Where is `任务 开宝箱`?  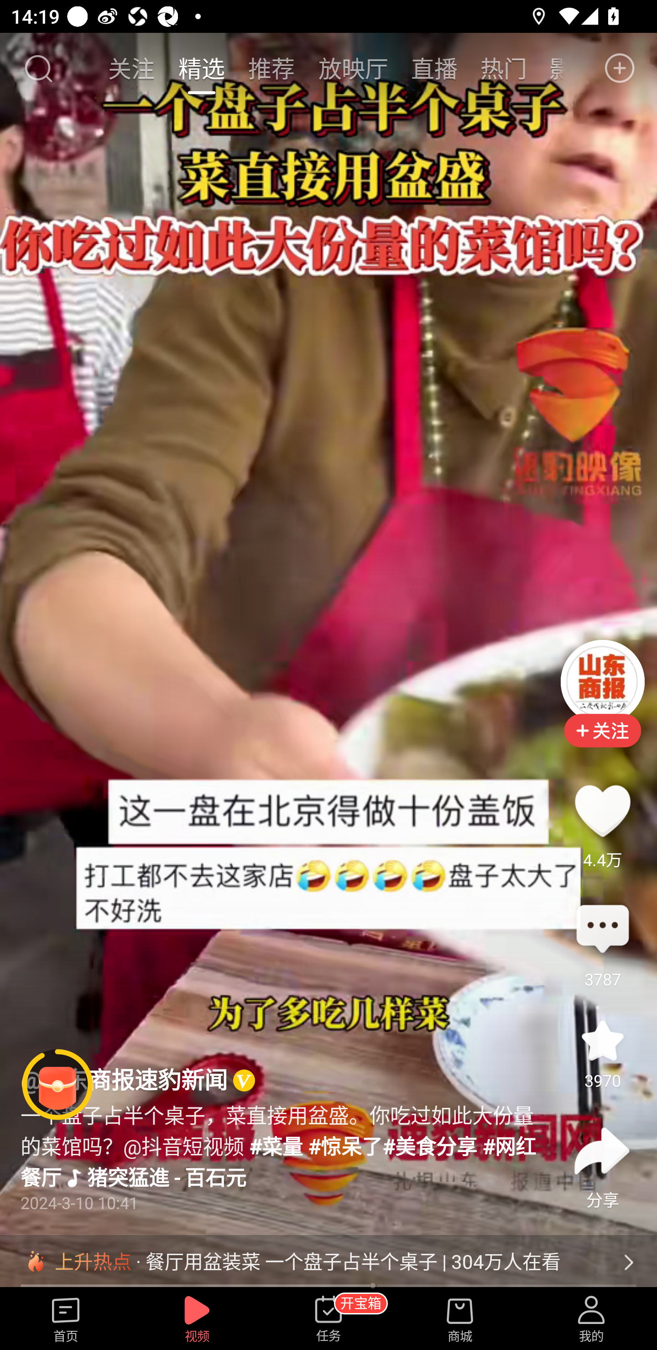 任务 开宝箱 is located at coordinates (328, 1319).